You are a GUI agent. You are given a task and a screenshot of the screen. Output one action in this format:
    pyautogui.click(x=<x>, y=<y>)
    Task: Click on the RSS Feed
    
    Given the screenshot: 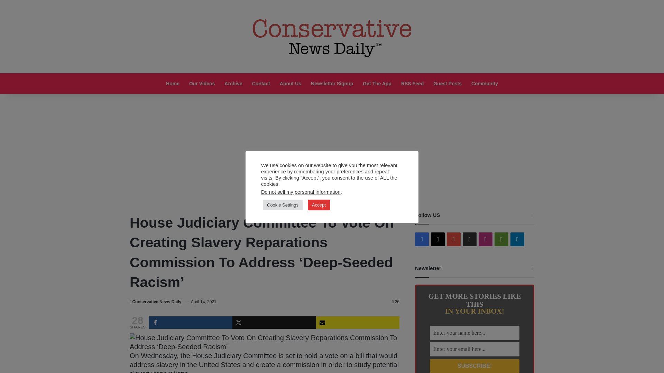 What is the action you would take?
    pyautogui.click(x=412, y=84)
    